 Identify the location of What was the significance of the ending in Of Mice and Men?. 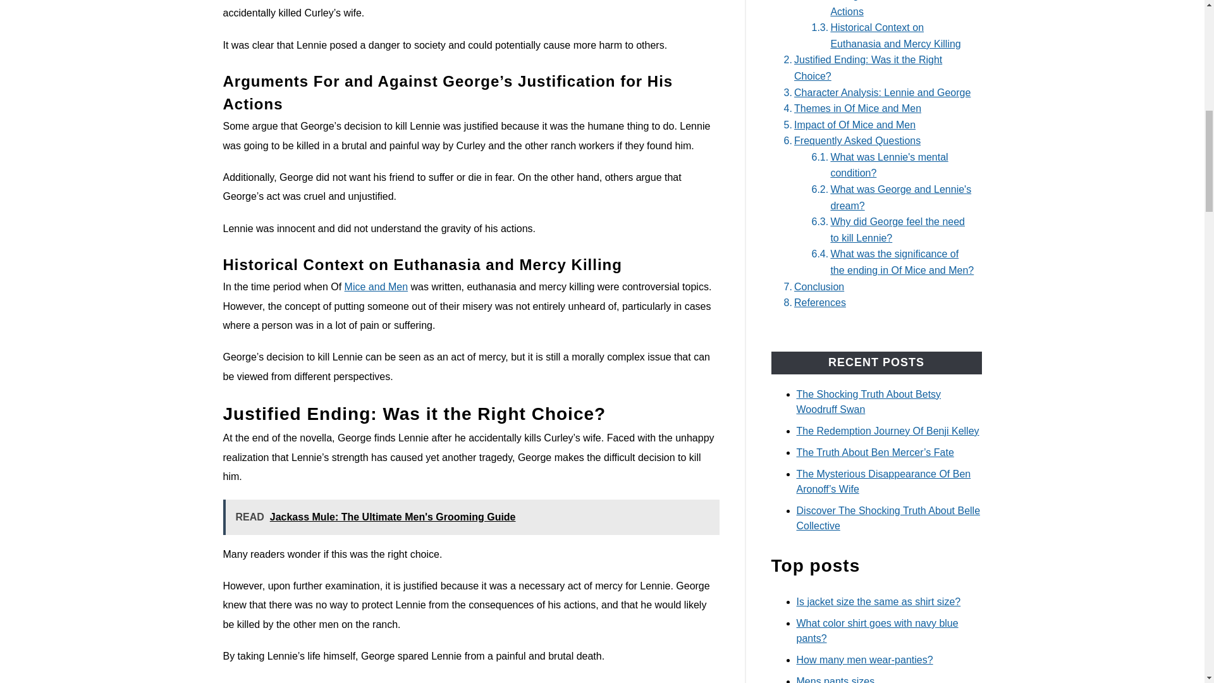
(890, 262).